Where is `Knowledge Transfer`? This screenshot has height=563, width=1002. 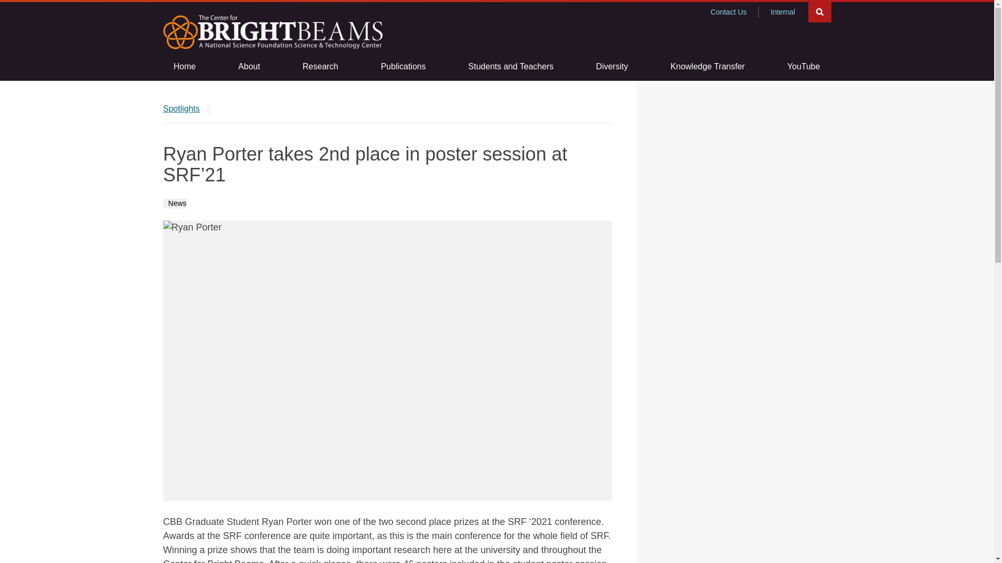
Knowledge Transfer is located at coordinates (708, 67).